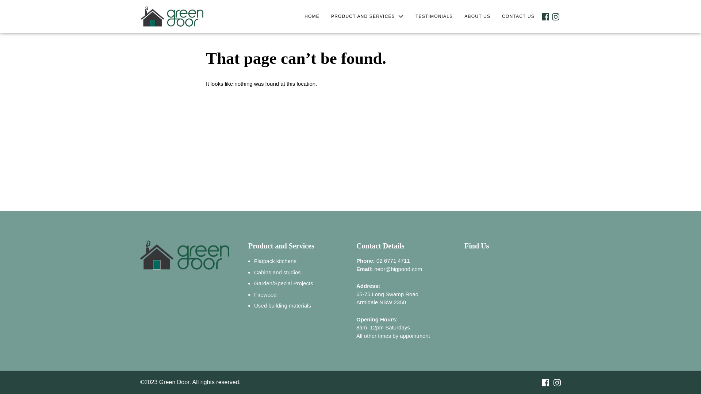 This screenshot has height=394, width=701. I want to click on Instagram, so click(555, 382).